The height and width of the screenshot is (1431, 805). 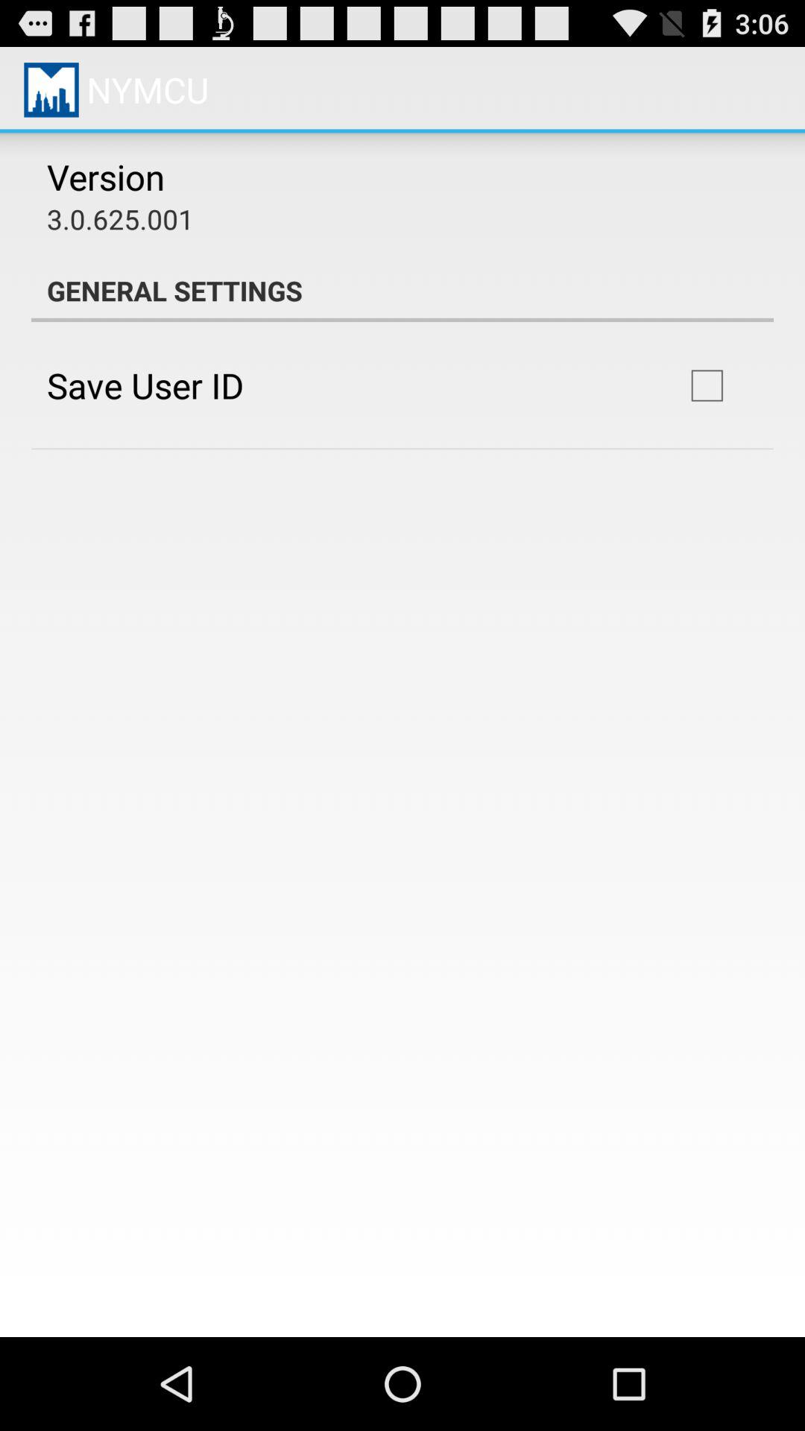 What do you see at coordinates (106, 177) in the screenshot?
I see `tap app above 3 0 625 app` at bounding box center [106, 177].